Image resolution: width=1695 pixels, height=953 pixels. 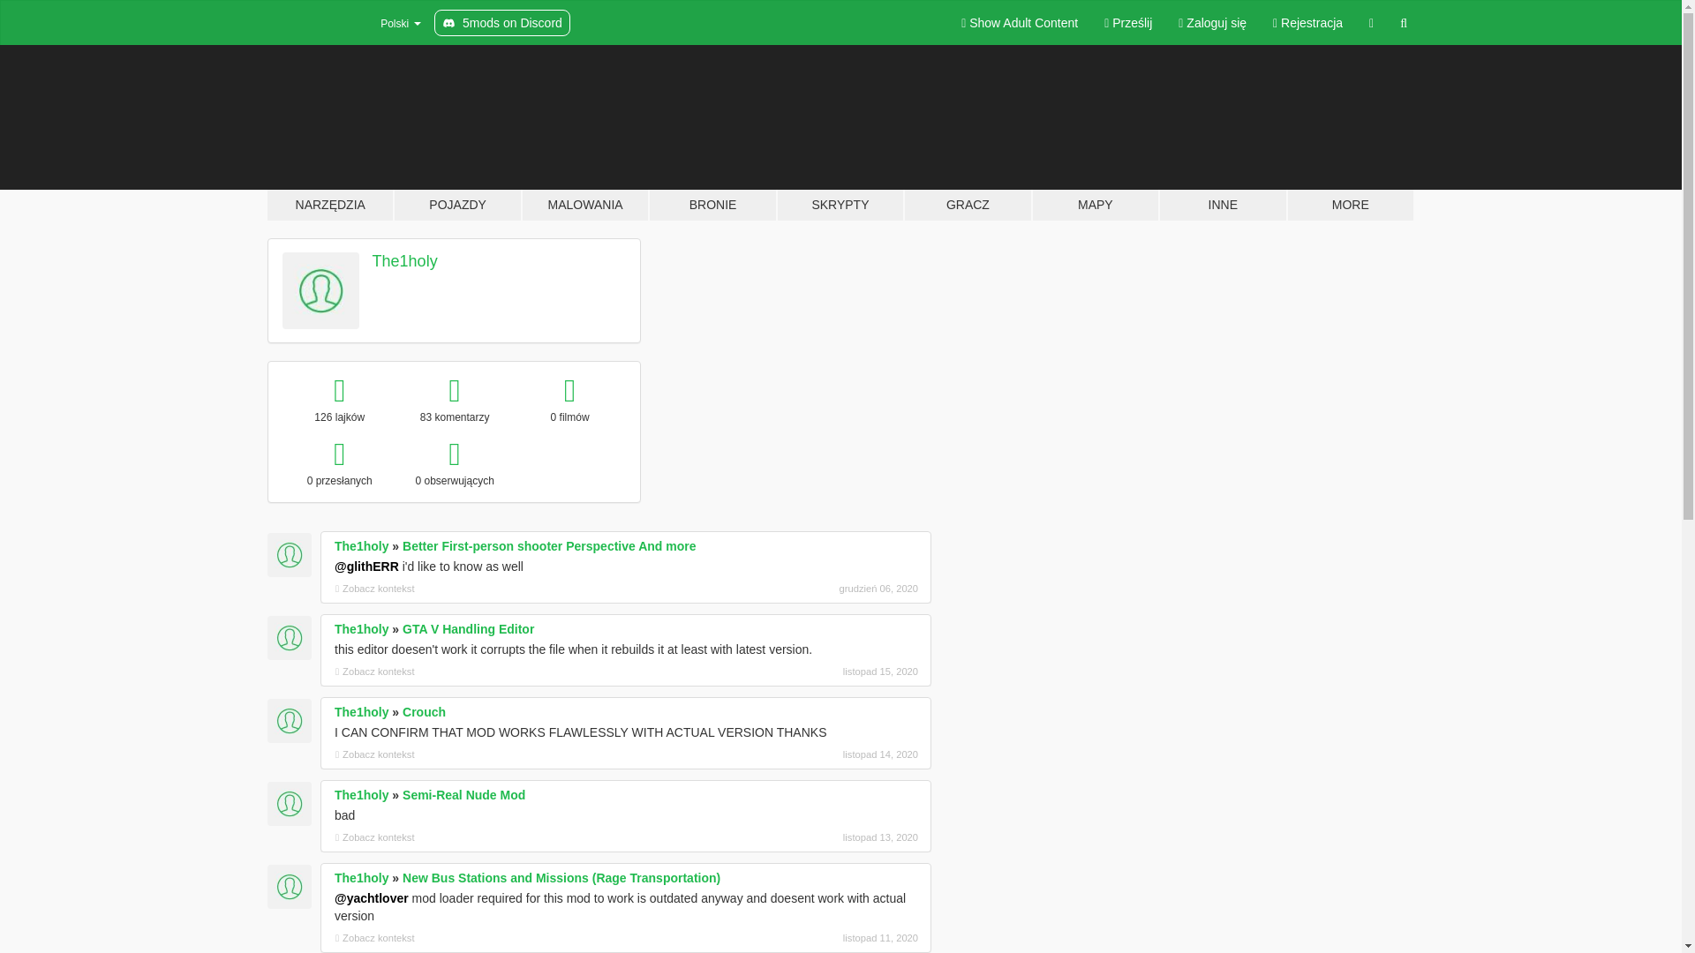 What do you see at coordinates (1019, 23) in the screenshot?
I see `Show Adult Content` at bounding box center [1019, 23].